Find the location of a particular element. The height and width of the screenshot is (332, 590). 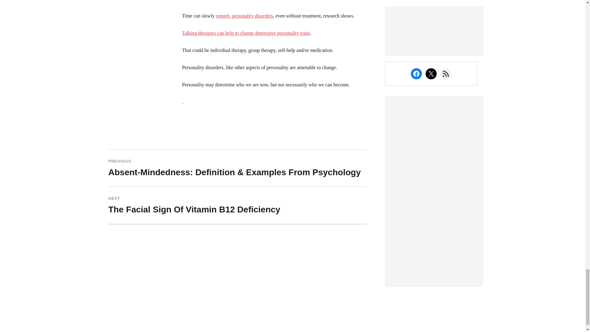

remedy personality disorders is located at coordinates (244, 16).